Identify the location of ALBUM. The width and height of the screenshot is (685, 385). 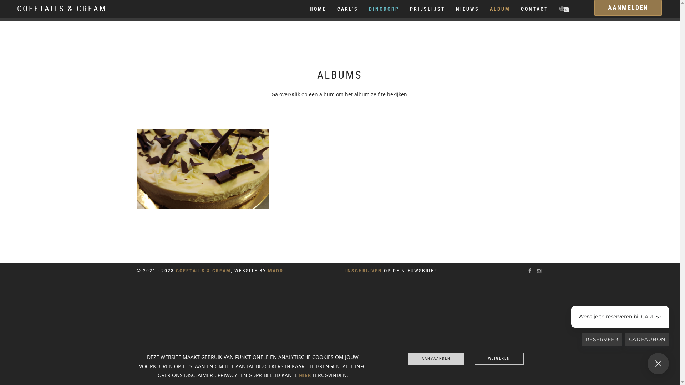
(500, 9).